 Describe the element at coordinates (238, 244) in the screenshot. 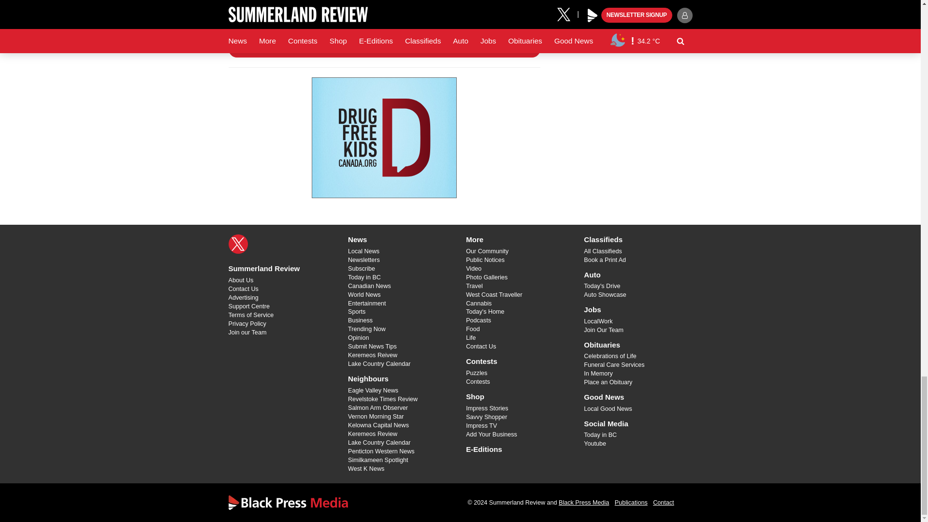

I see `X` at that location.